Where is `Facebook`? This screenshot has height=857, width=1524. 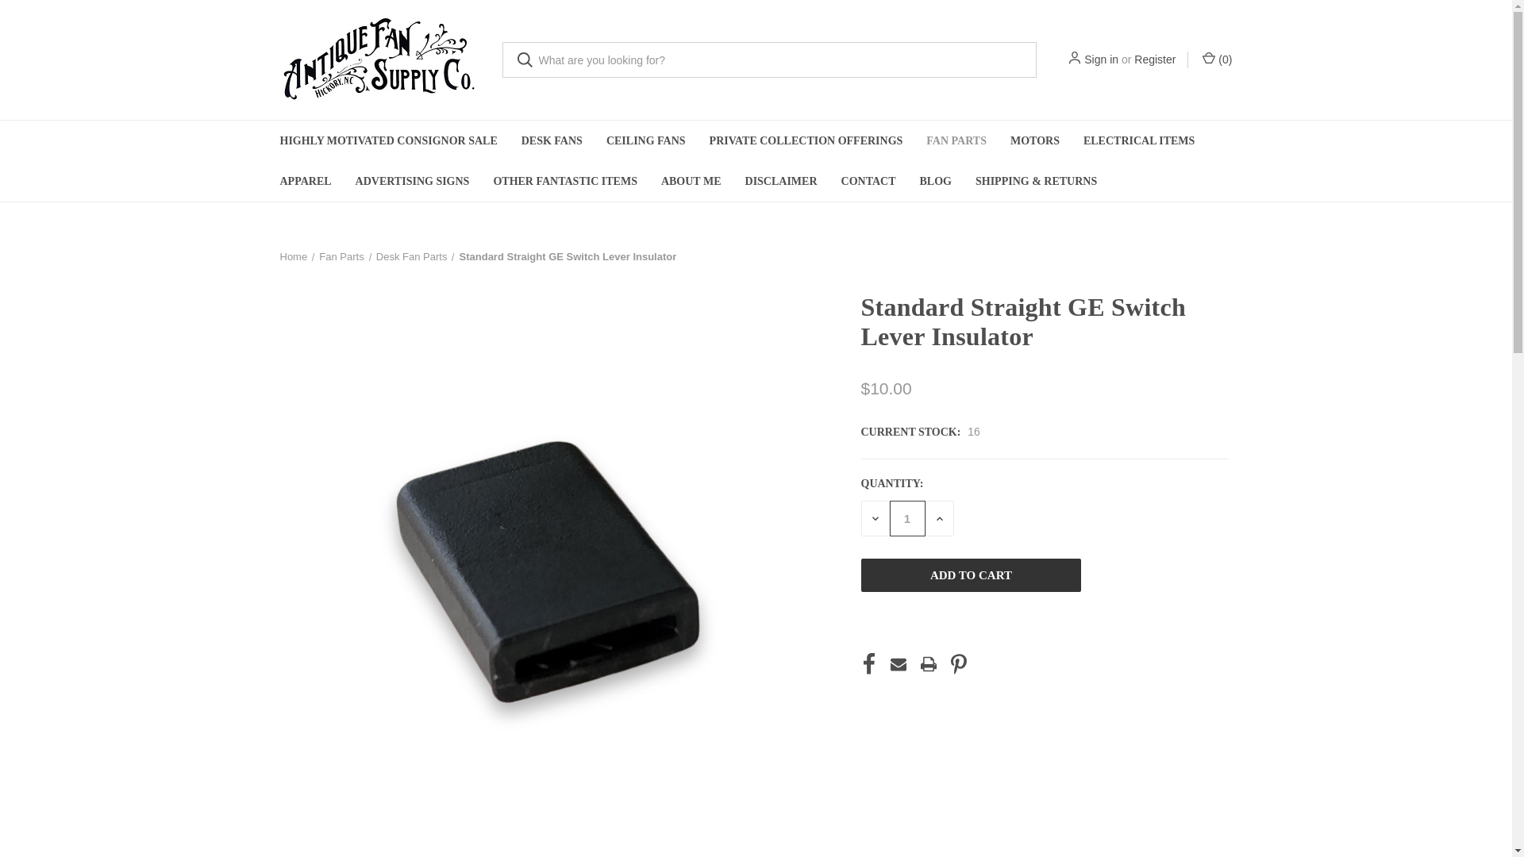 Facebook is located at coordinates (868, 663).